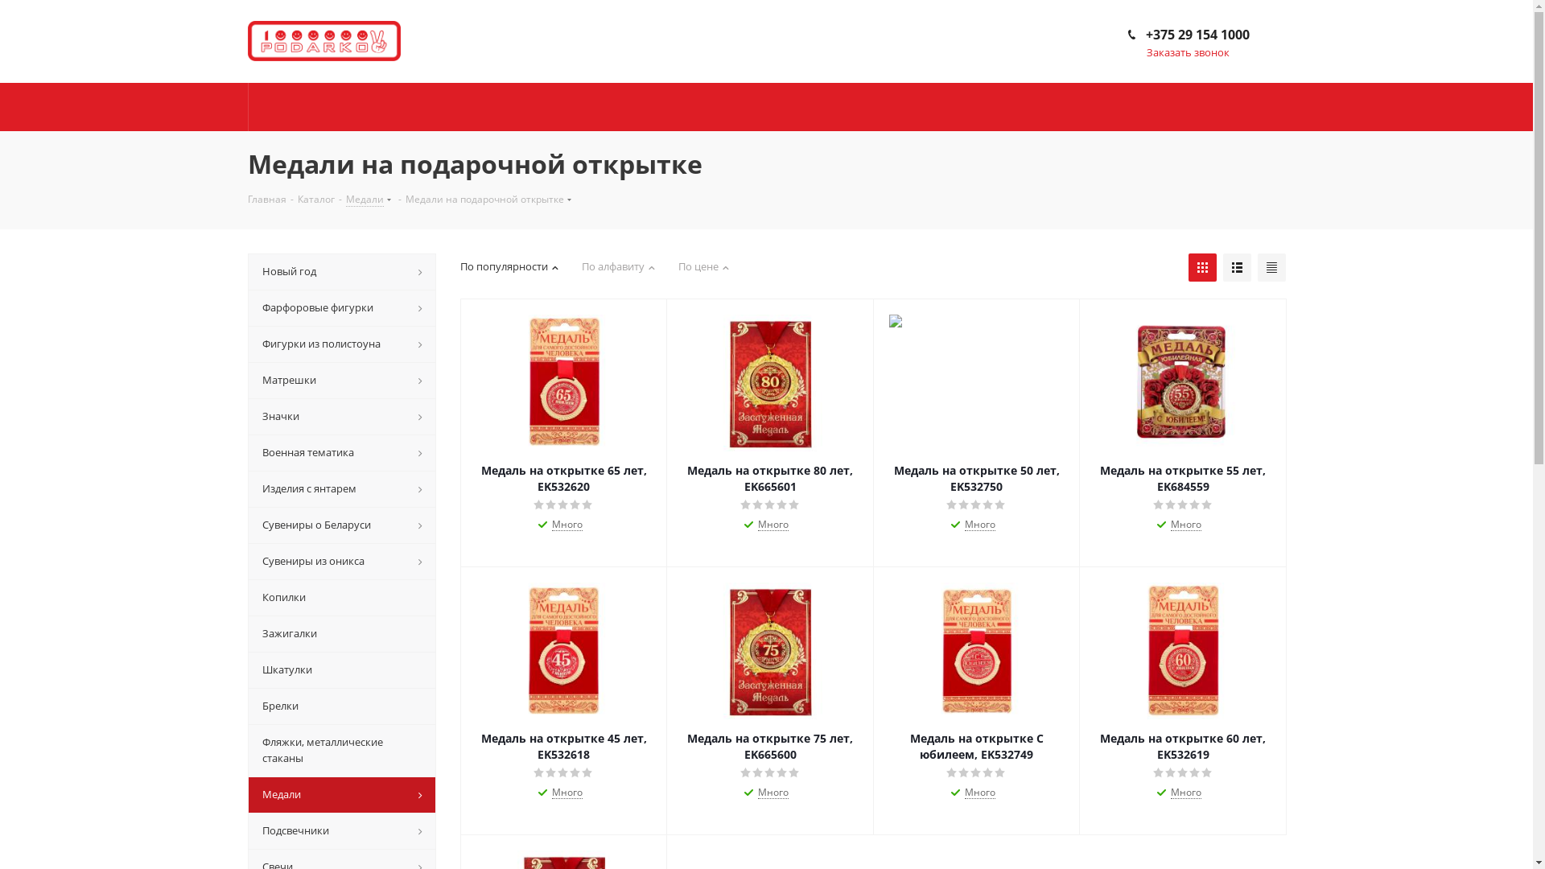 The height and width of the screenshot is (869, 1545). What do you see at coordinates (1207, 505) in the screenshot?
I see `5` at bounding box center [1207, 505].